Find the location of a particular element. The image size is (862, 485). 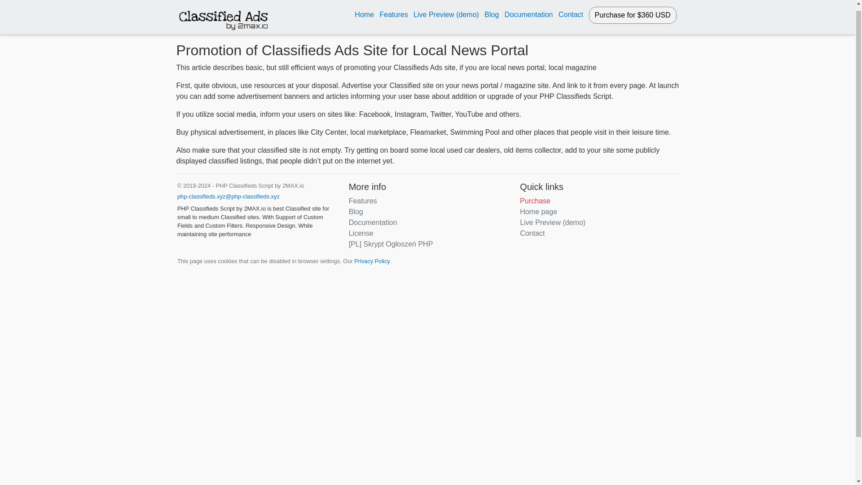

Features is located at coordinates (363, 200).